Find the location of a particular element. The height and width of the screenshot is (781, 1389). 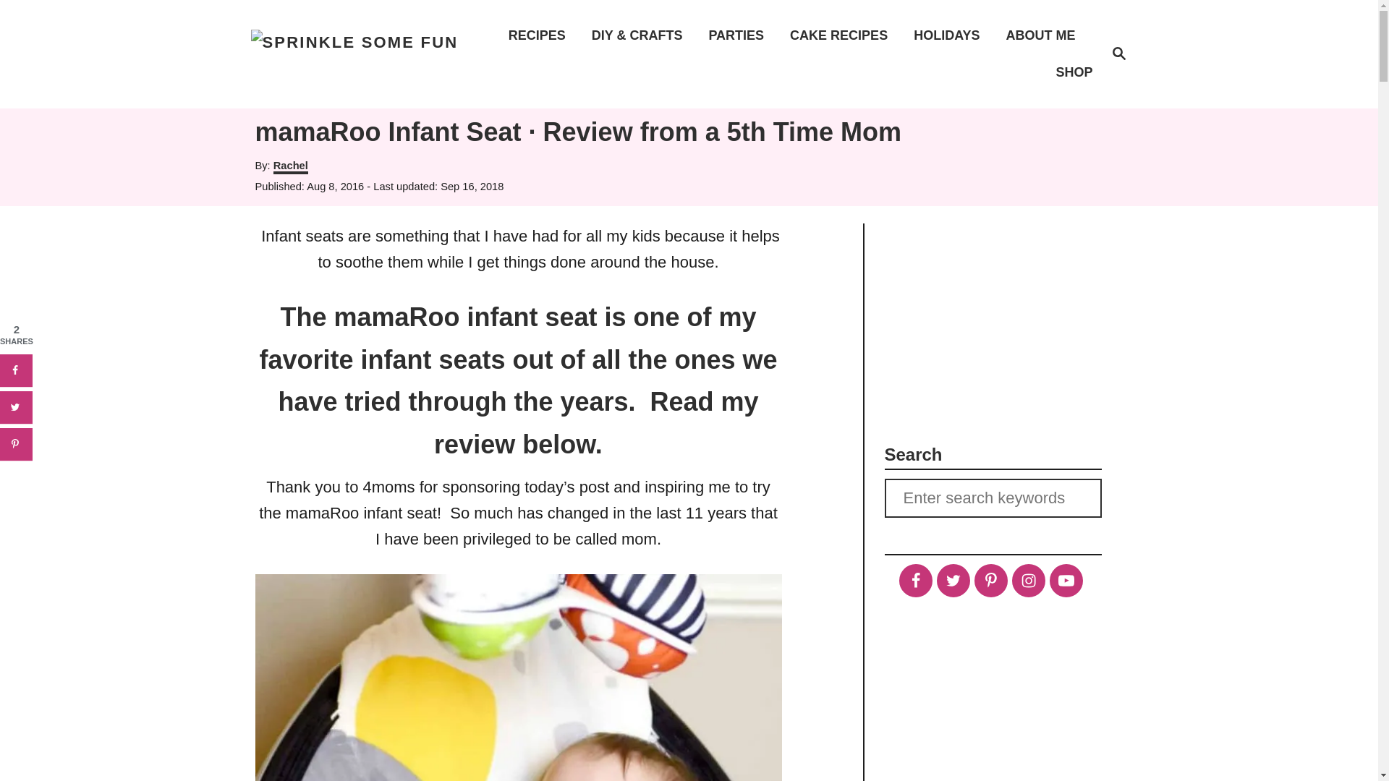

Search for: is located at coordinates (740, 35).